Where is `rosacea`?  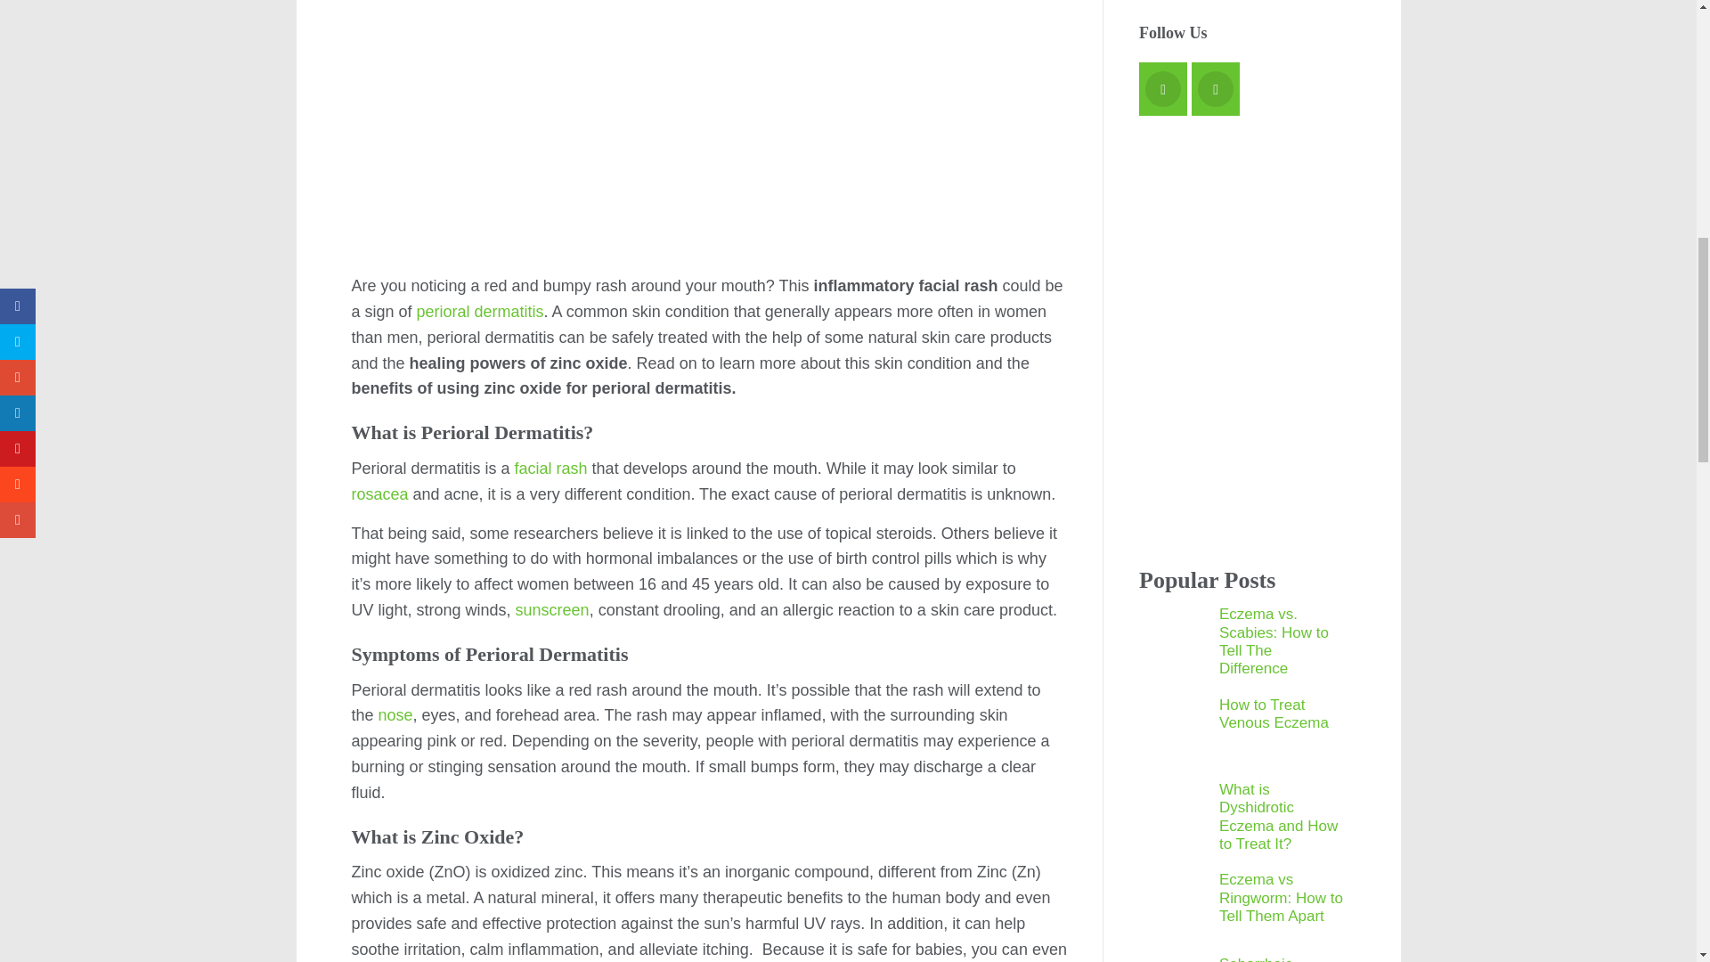 rosacea is located at coordinates (379, 493).